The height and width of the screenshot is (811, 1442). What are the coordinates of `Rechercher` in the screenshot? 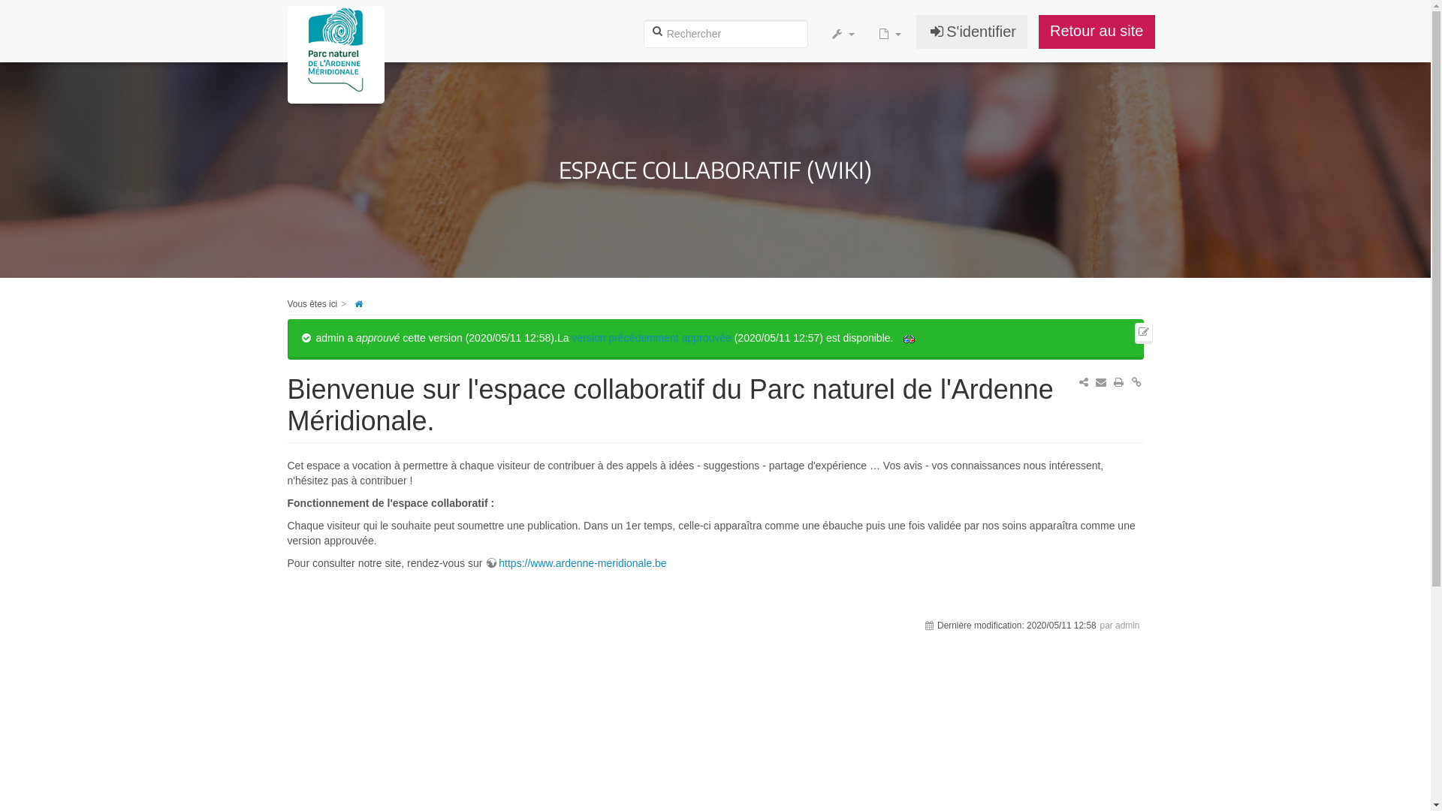 It's located at (658, 31).